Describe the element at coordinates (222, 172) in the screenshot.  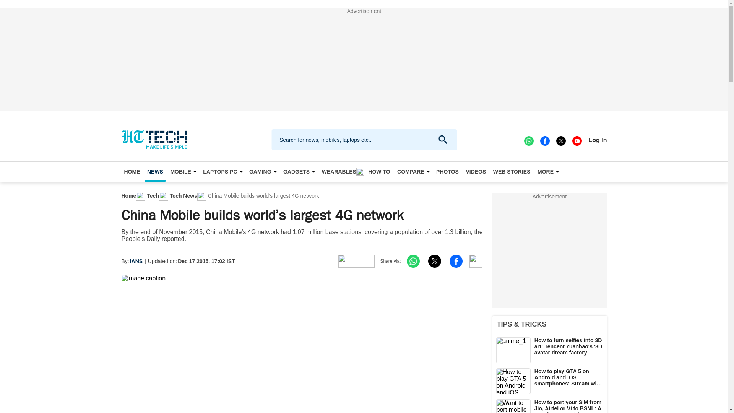
I see `LAPTOPS PC` at that location.